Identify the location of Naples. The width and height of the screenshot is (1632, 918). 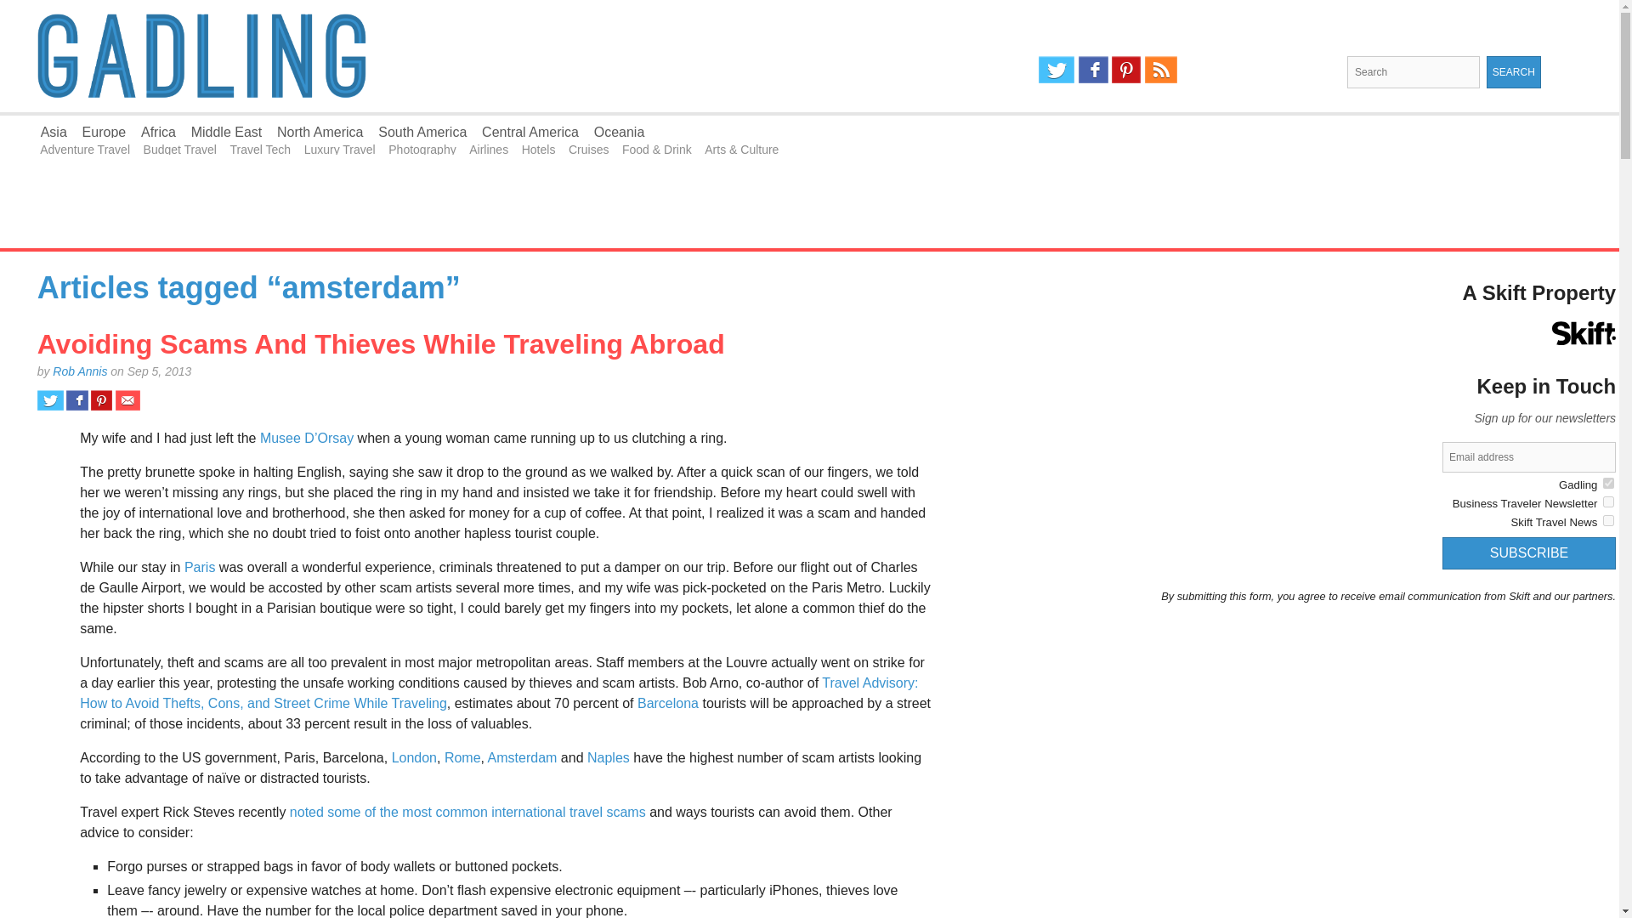
(609, 757).